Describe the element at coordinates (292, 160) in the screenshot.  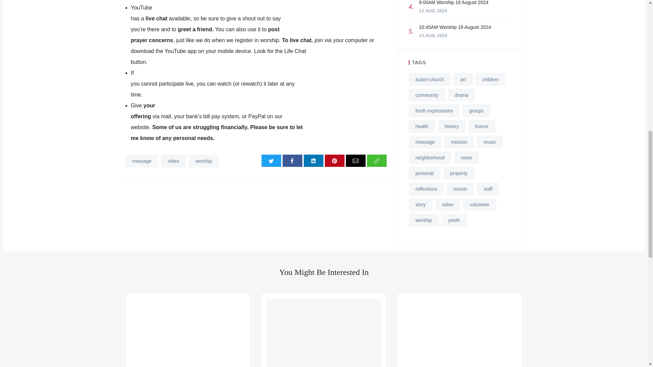
I see `Share on Facebook` at that location.